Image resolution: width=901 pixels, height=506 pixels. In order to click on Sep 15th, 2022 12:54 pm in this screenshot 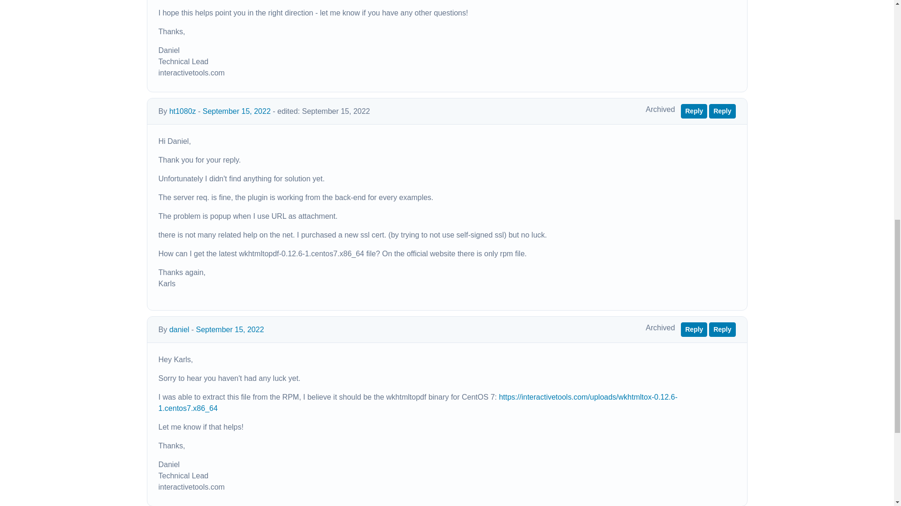, I will do `click(336, 111)`.